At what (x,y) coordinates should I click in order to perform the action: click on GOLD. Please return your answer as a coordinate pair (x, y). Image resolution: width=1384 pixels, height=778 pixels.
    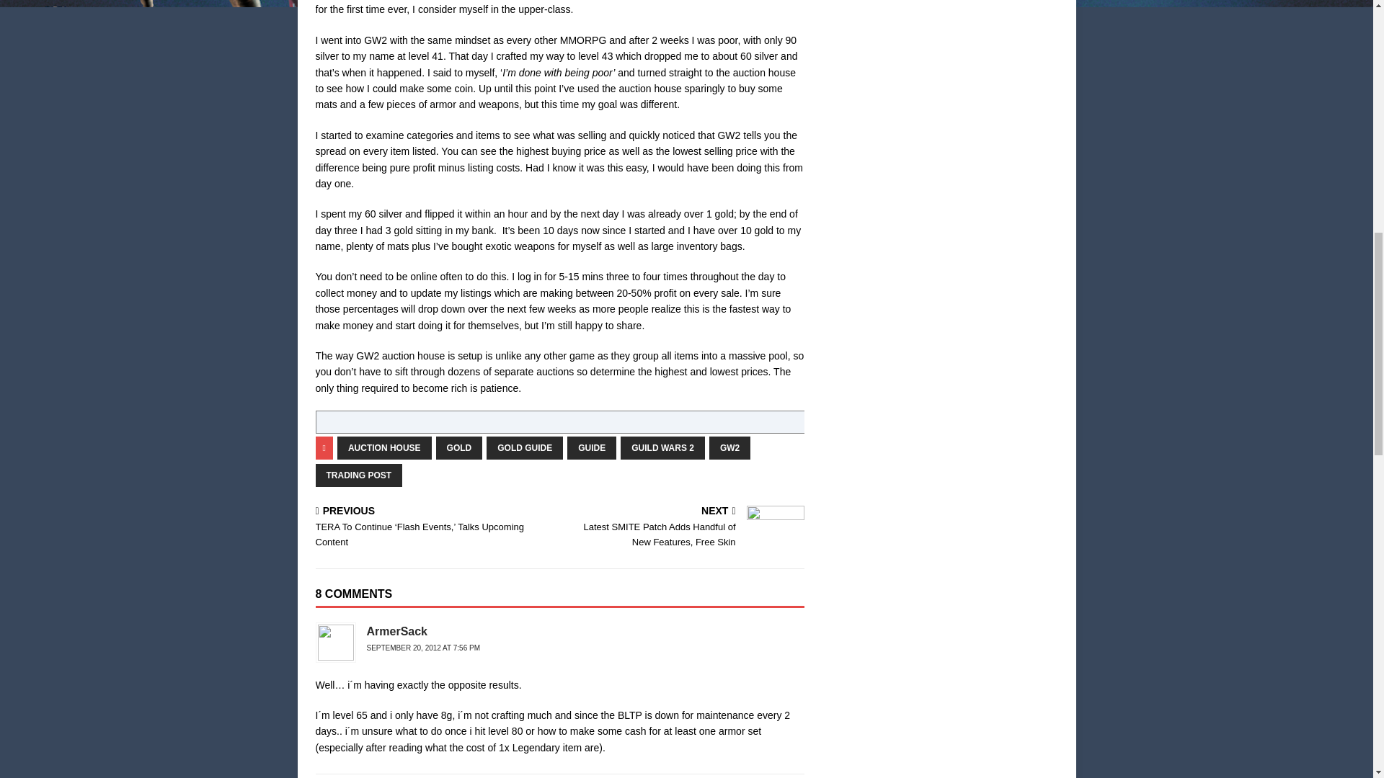
    Looking at the image, I should click on (459, 448).